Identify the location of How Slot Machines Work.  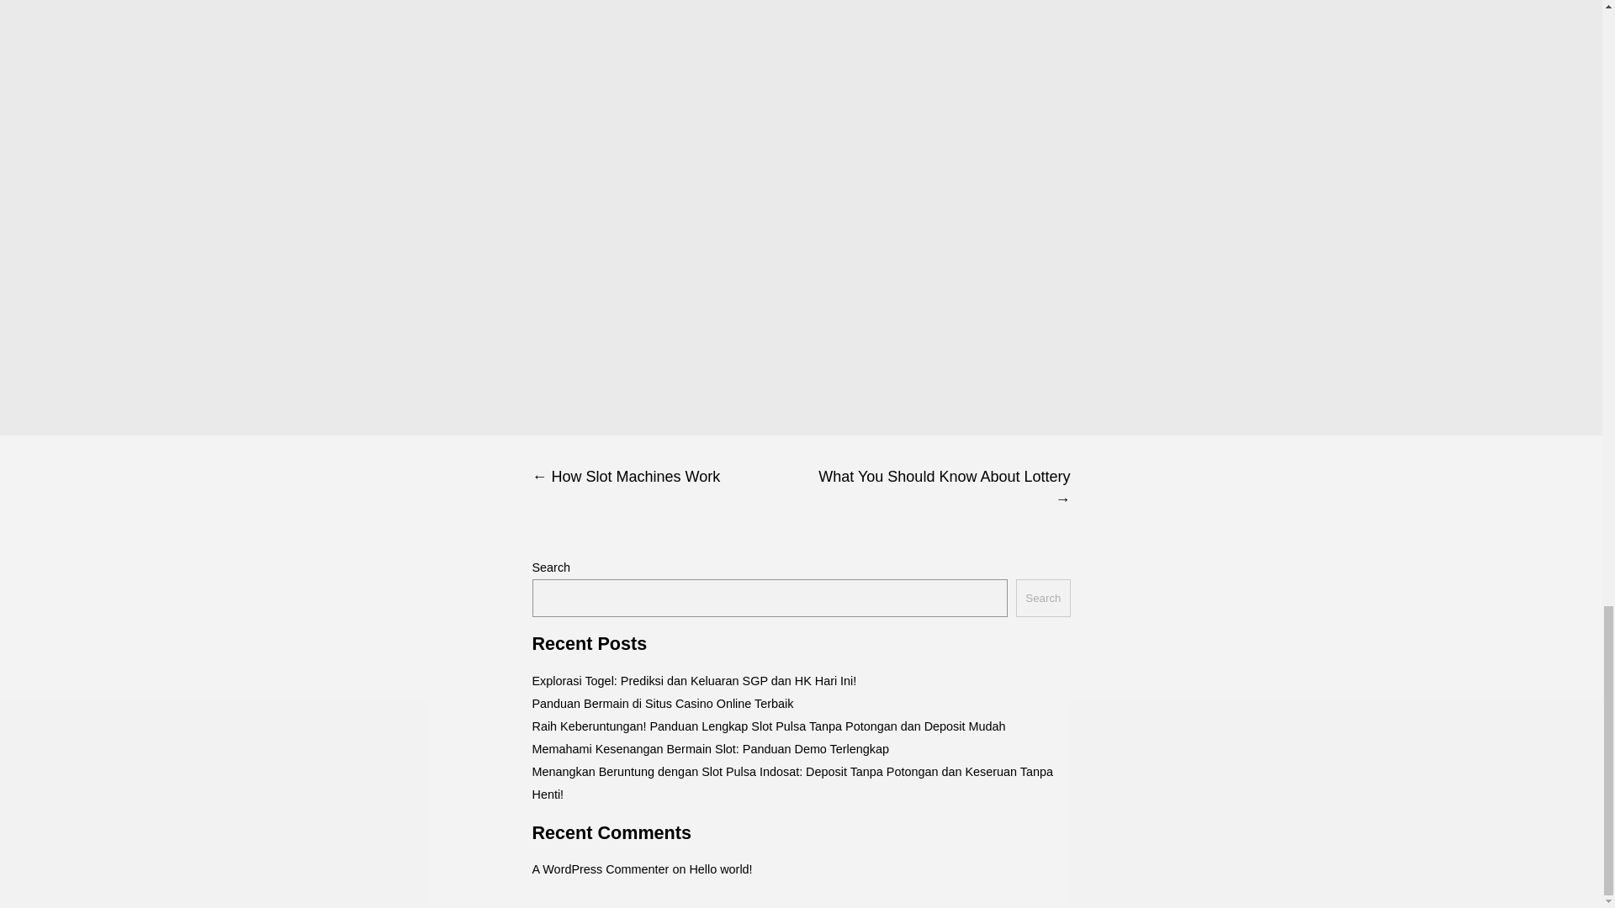
(666, 477).